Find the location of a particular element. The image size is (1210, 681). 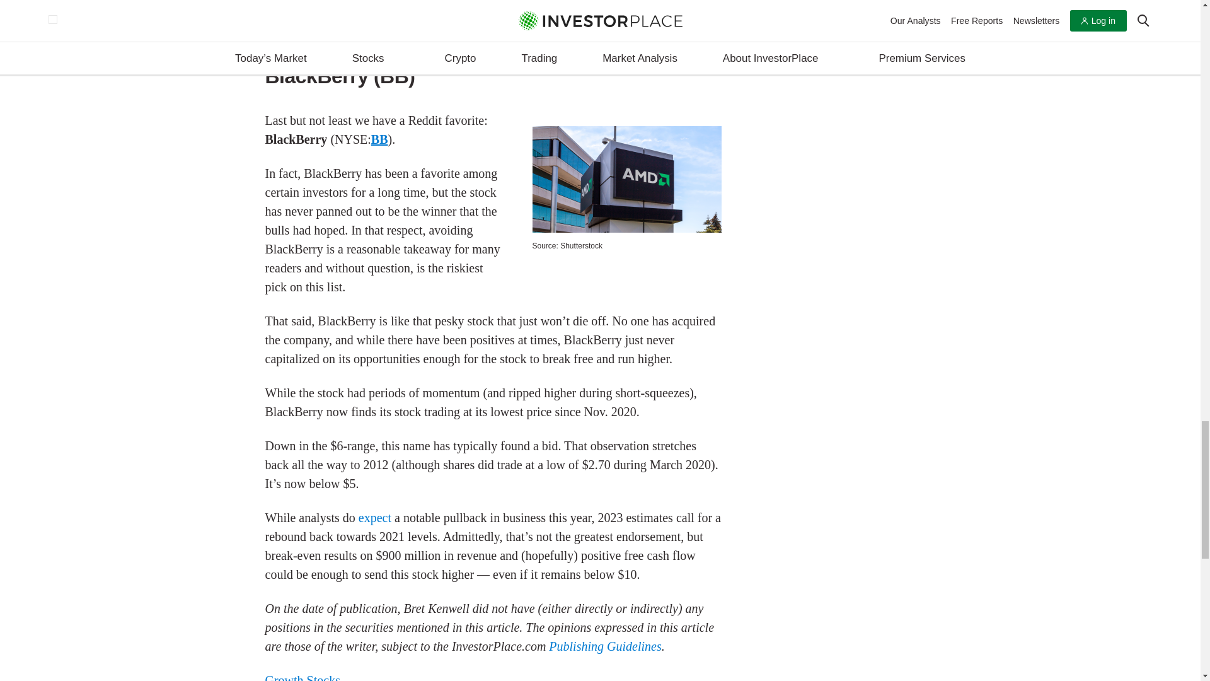

Articles from Growth Stocks stock type is located at coordinates (302, 677).